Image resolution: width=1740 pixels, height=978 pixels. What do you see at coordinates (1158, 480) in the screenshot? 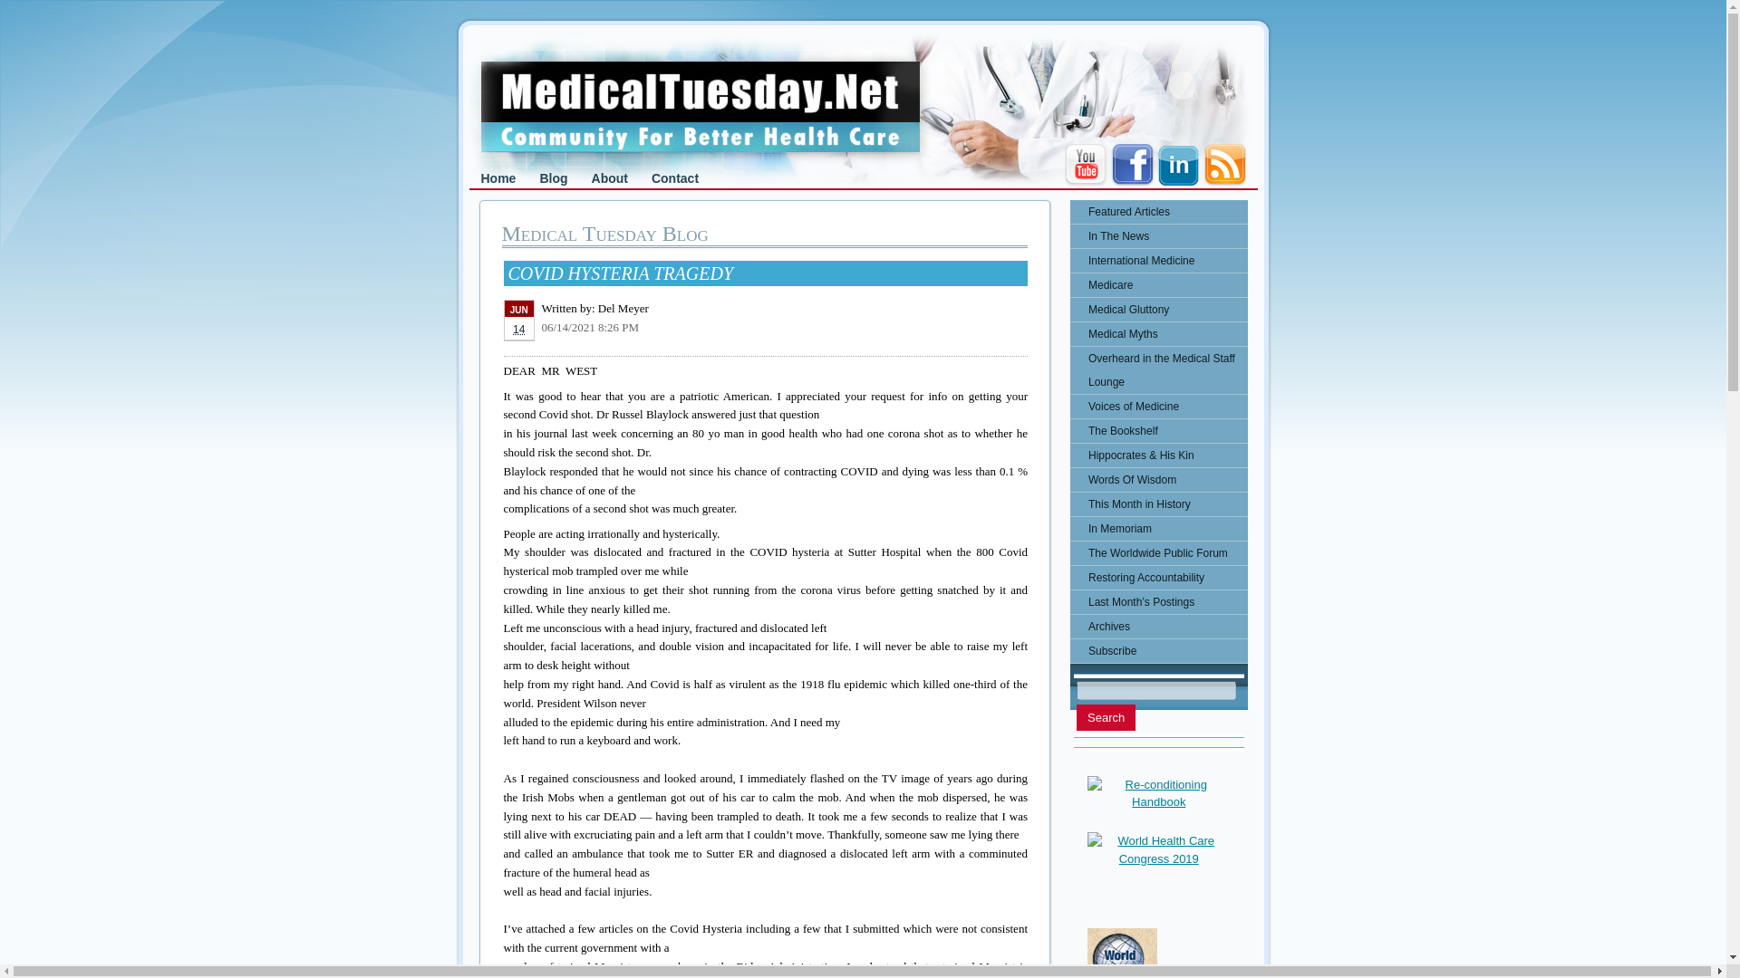
I see `Words Of Wisdom` at bounding box center [1158, 480].